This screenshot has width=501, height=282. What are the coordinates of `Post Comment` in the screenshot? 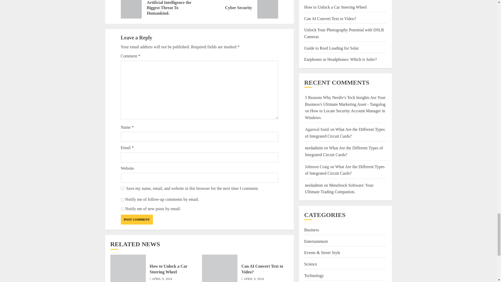 It's located at (122, 209).